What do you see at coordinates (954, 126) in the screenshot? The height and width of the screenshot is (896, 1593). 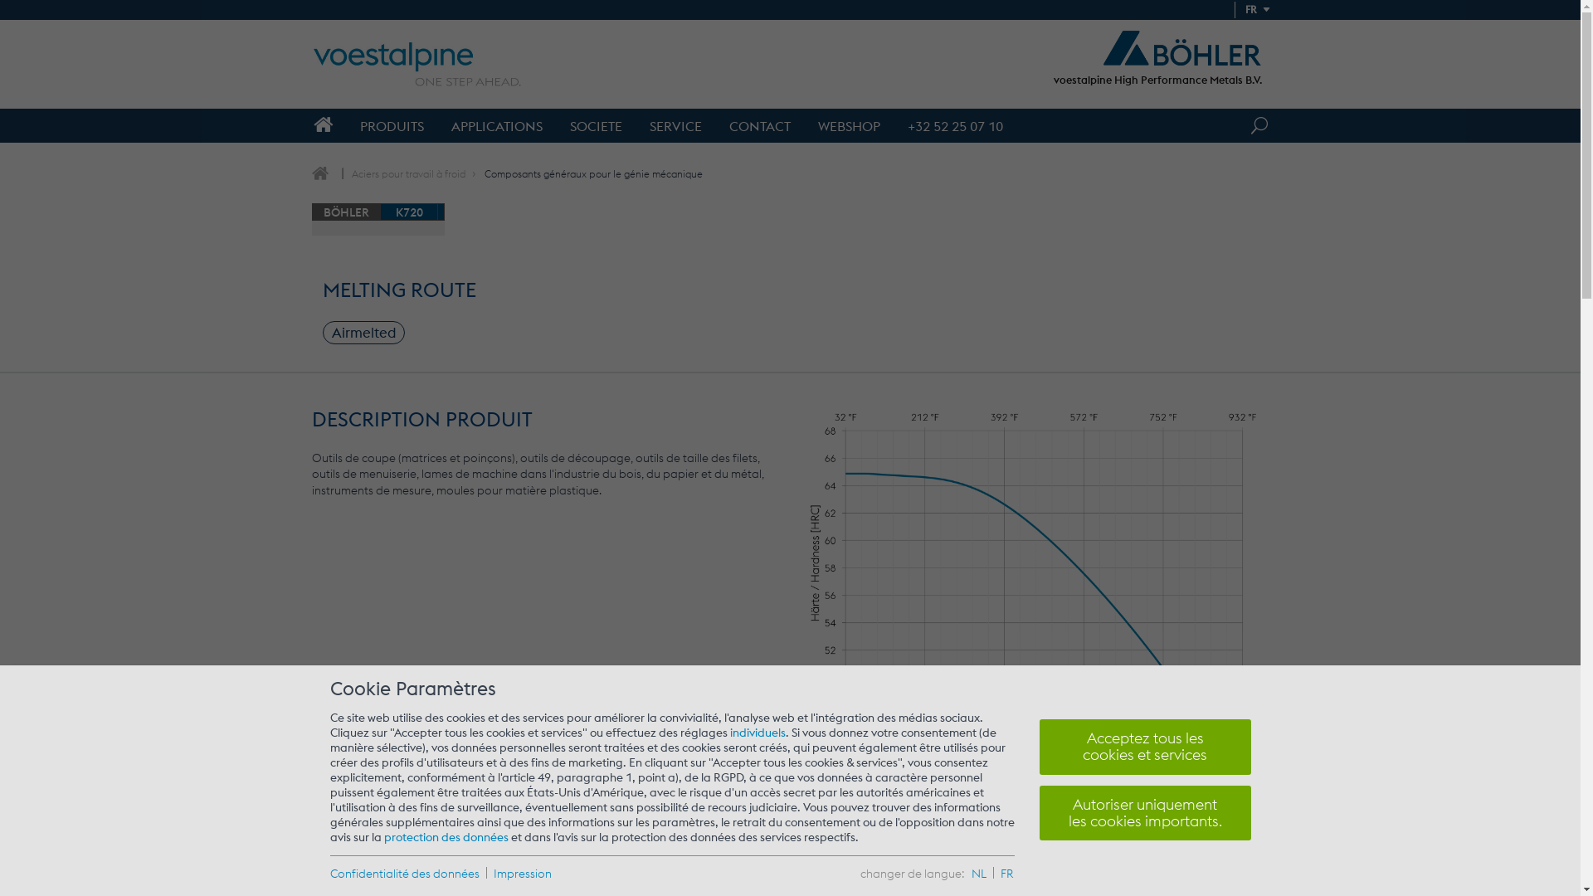 I see `+32 52 25 07 10` at bounding box center [954, 126].